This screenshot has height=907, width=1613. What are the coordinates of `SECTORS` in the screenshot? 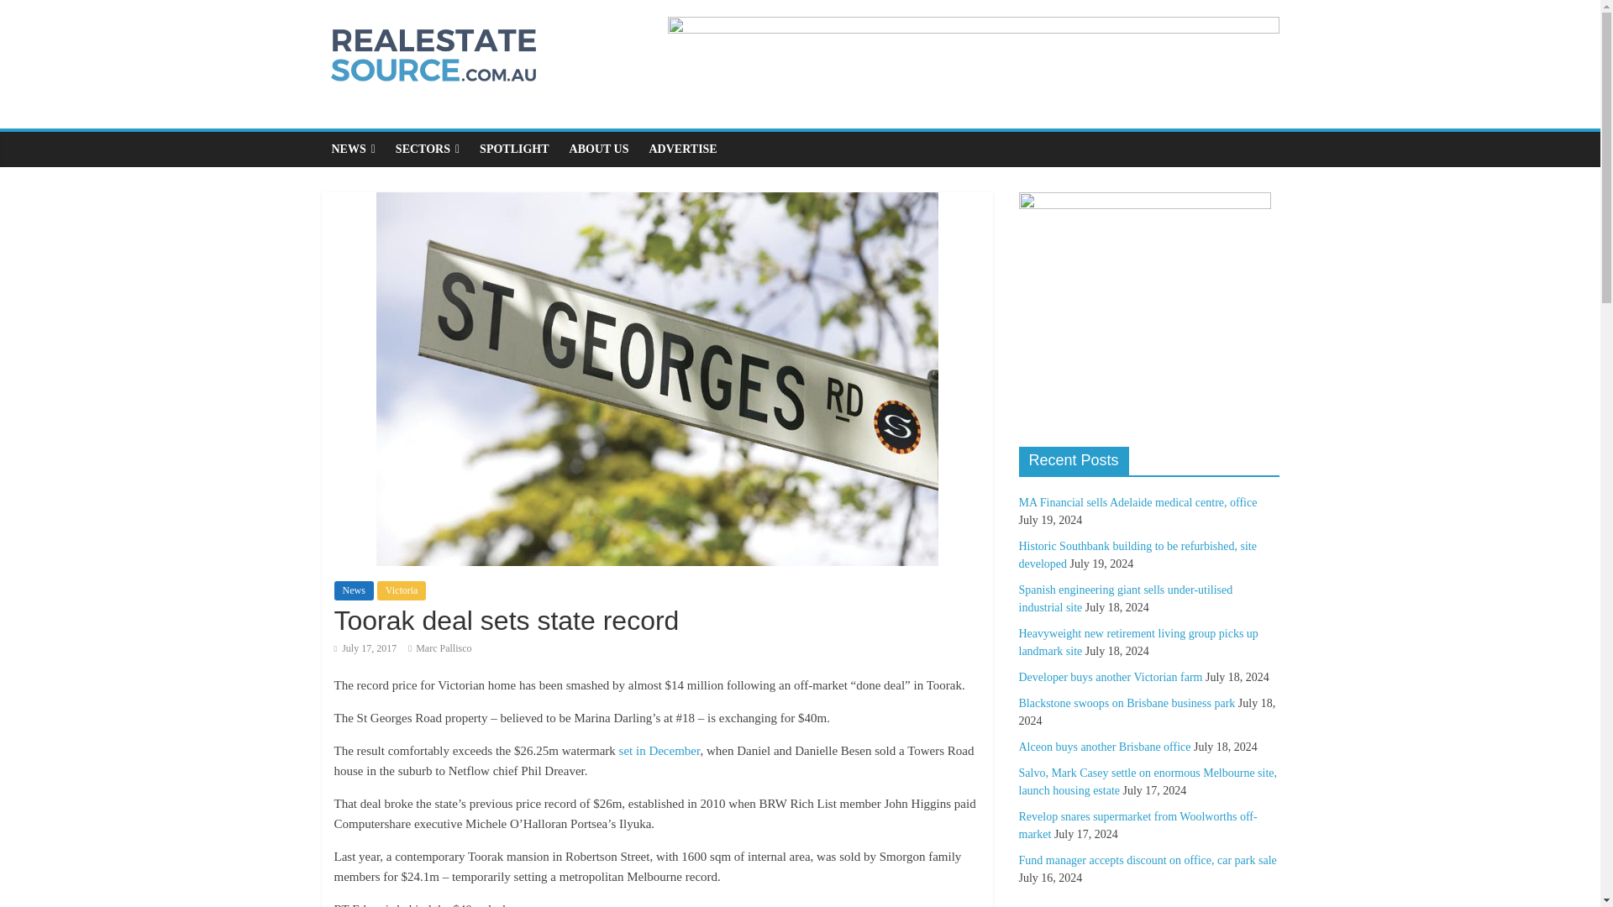 It's located at (427, 149).